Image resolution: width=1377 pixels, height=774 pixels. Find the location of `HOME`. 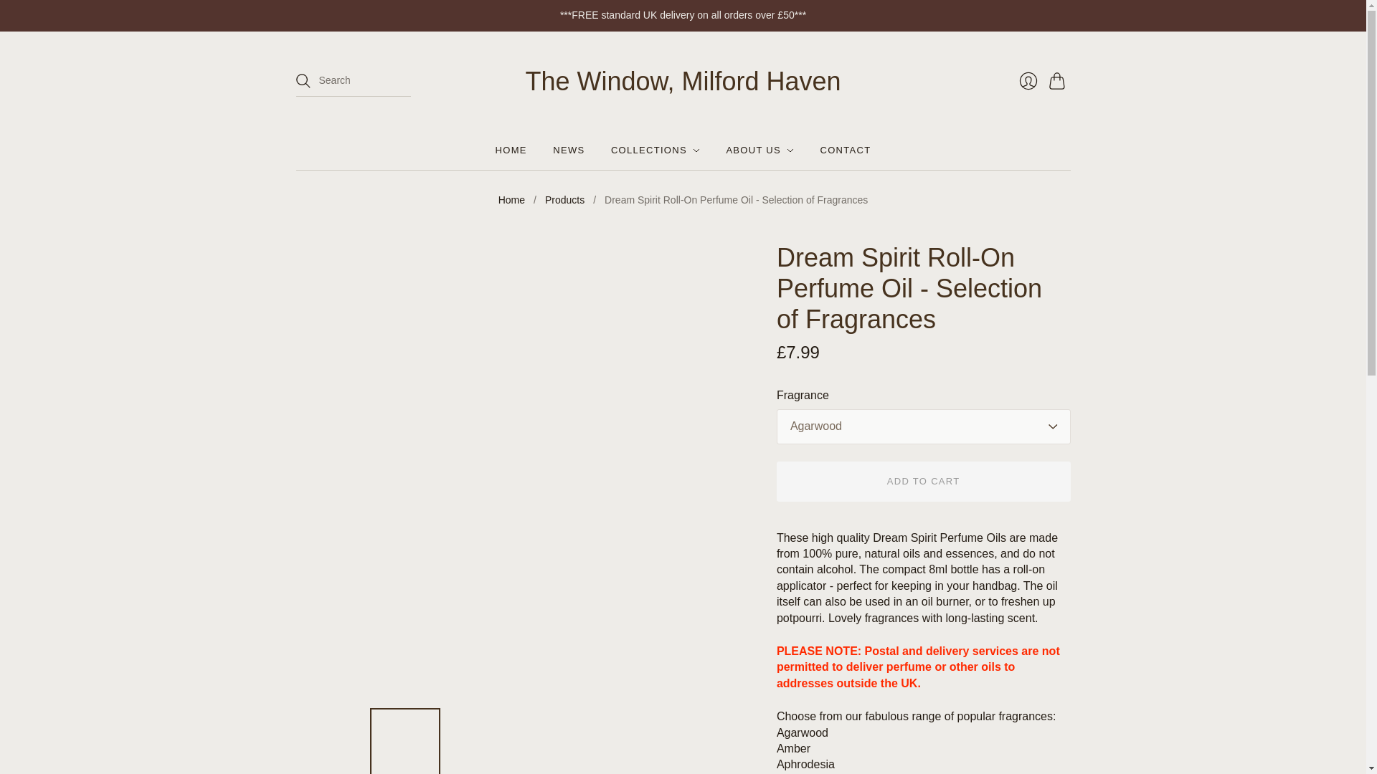

HOME is located at coordinates (511, 150).